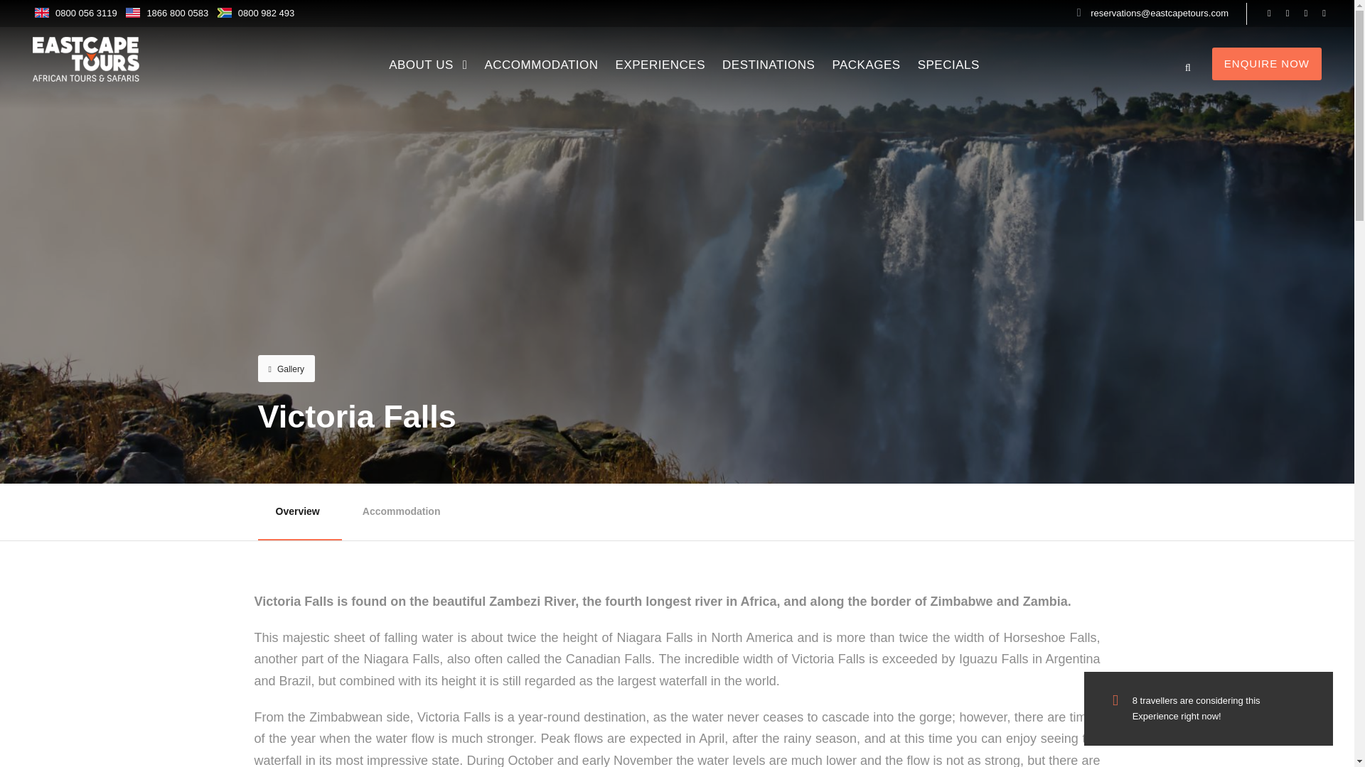 This screenshot has height=767, width=1365. Describe the element at coordinates (87, 13) in the screenshot. I see `0800 056 3119` at that location.